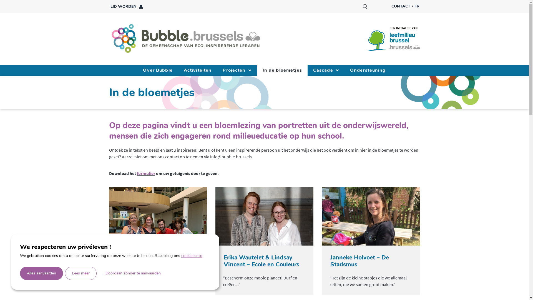 This screenshot has width=533, height=300. Describe the element at coordinates (145, 173) in the screenshot. I see `formulier` at that location.